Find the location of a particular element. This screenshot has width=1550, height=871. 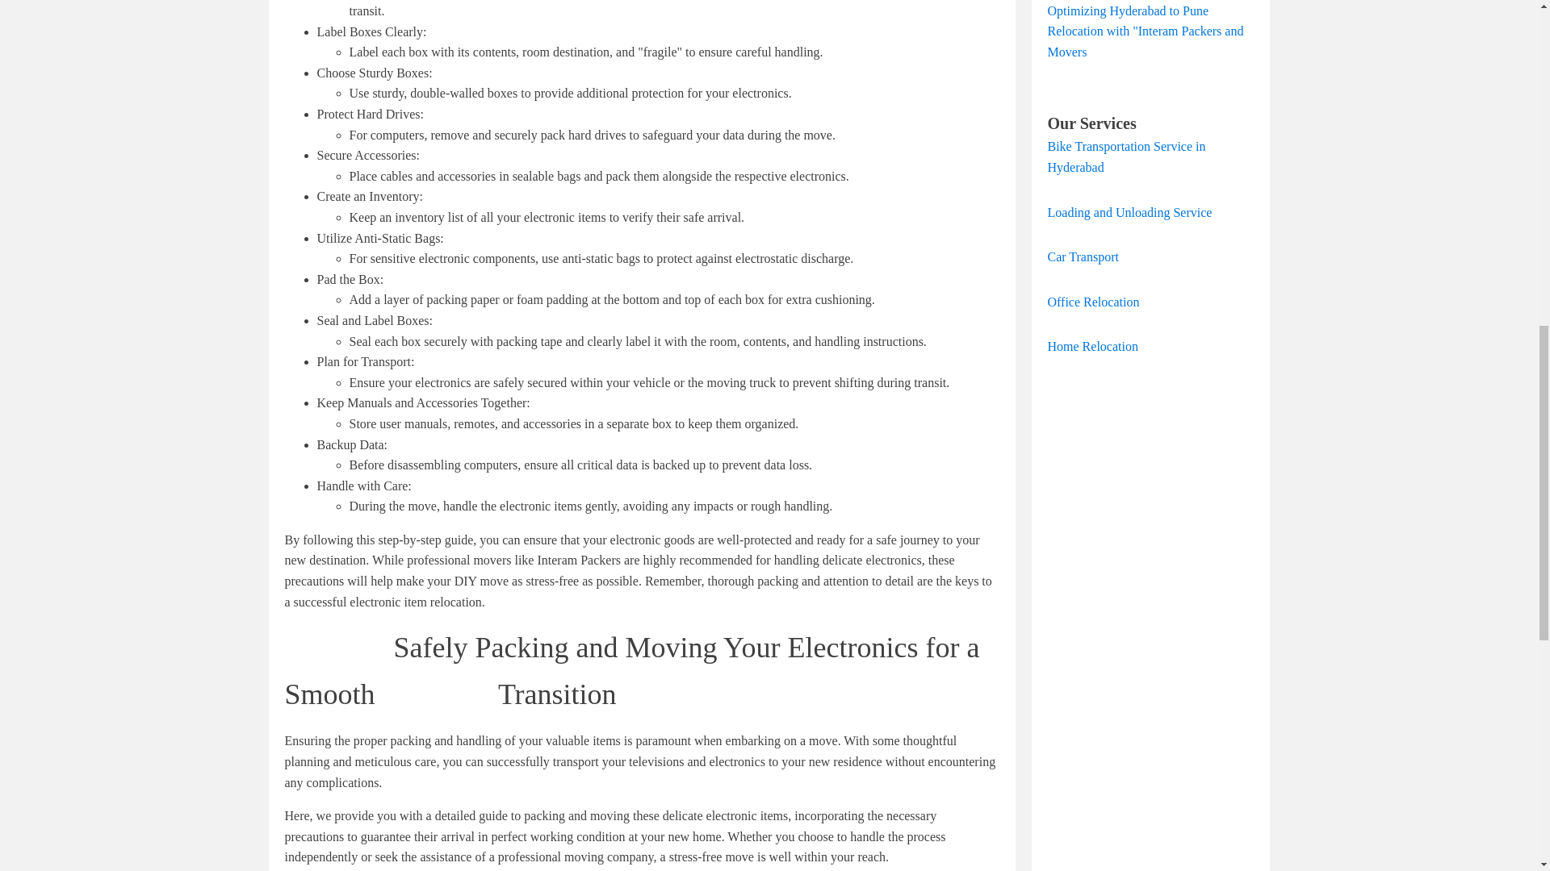

Home Relocation is located at coordinates (1092, 347).